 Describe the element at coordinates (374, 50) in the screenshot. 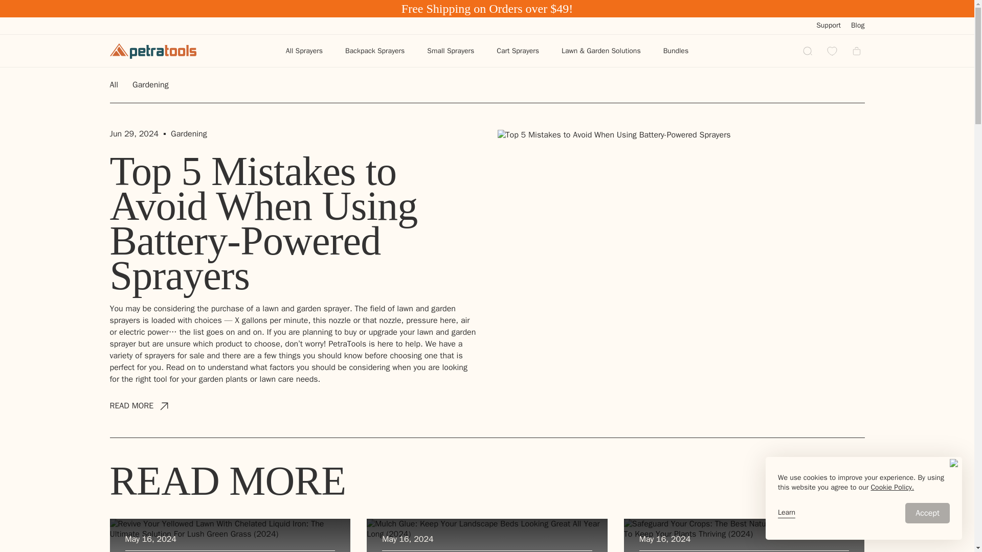

I see `Backpack Sprayers` at that location.